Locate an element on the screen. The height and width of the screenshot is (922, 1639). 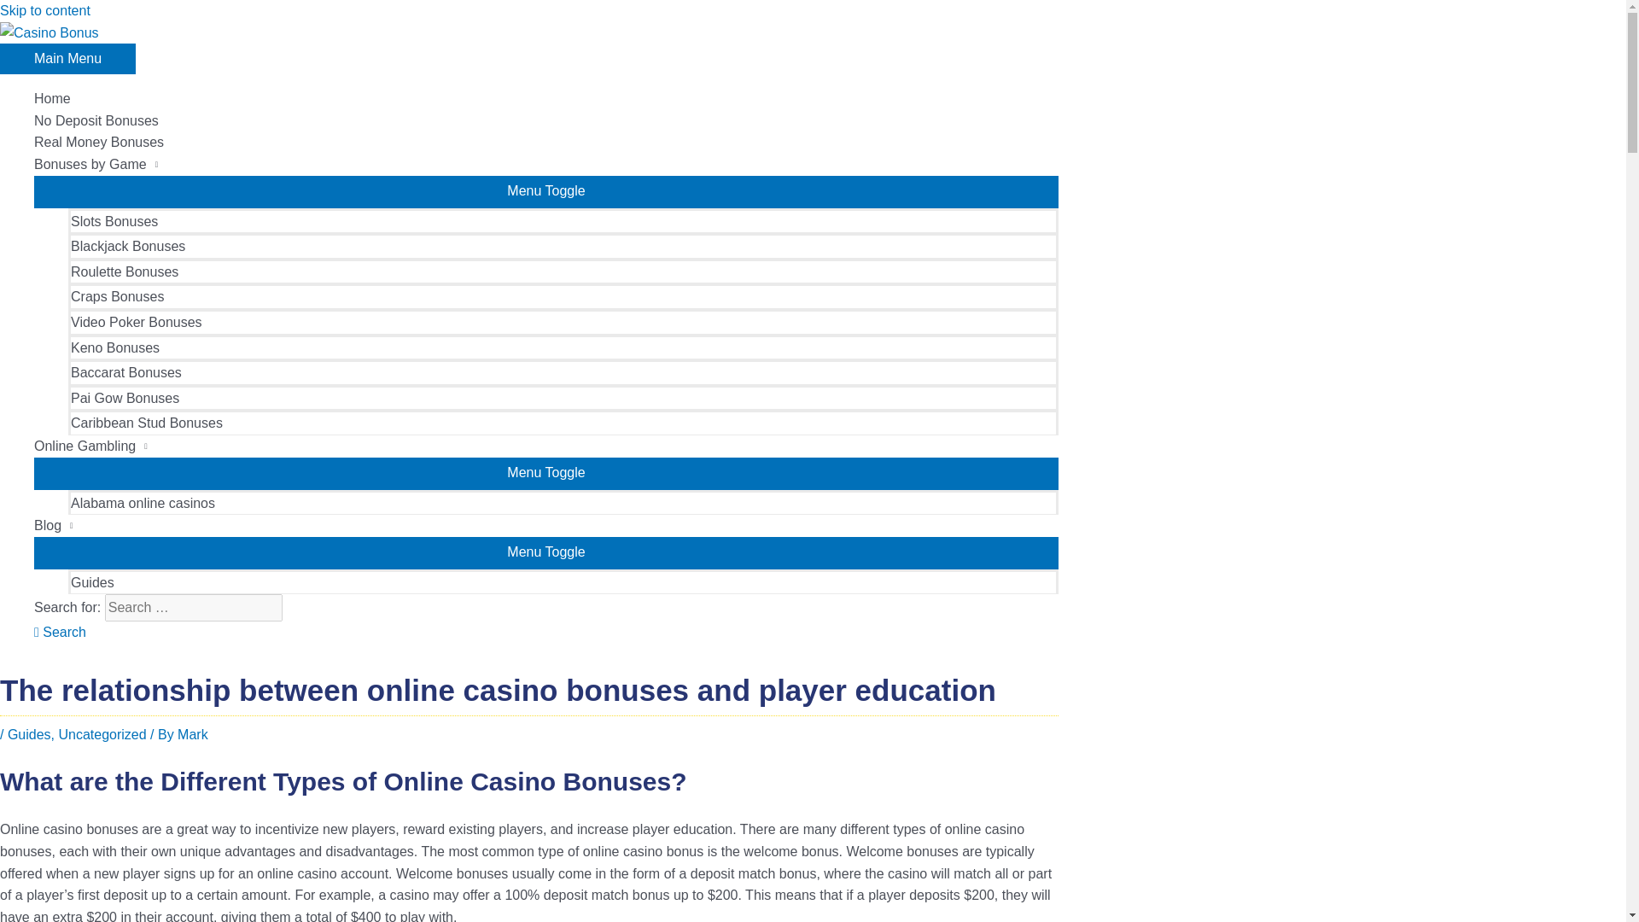
Baccarat Bonuses is located at coordinates (563, 372).